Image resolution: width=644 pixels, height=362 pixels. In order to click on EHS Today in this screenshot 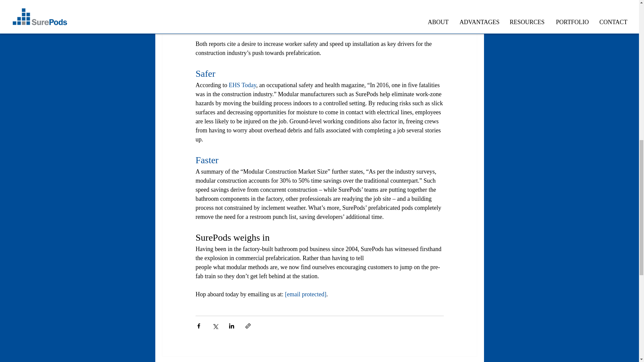, I will do `click(242, 85)`.